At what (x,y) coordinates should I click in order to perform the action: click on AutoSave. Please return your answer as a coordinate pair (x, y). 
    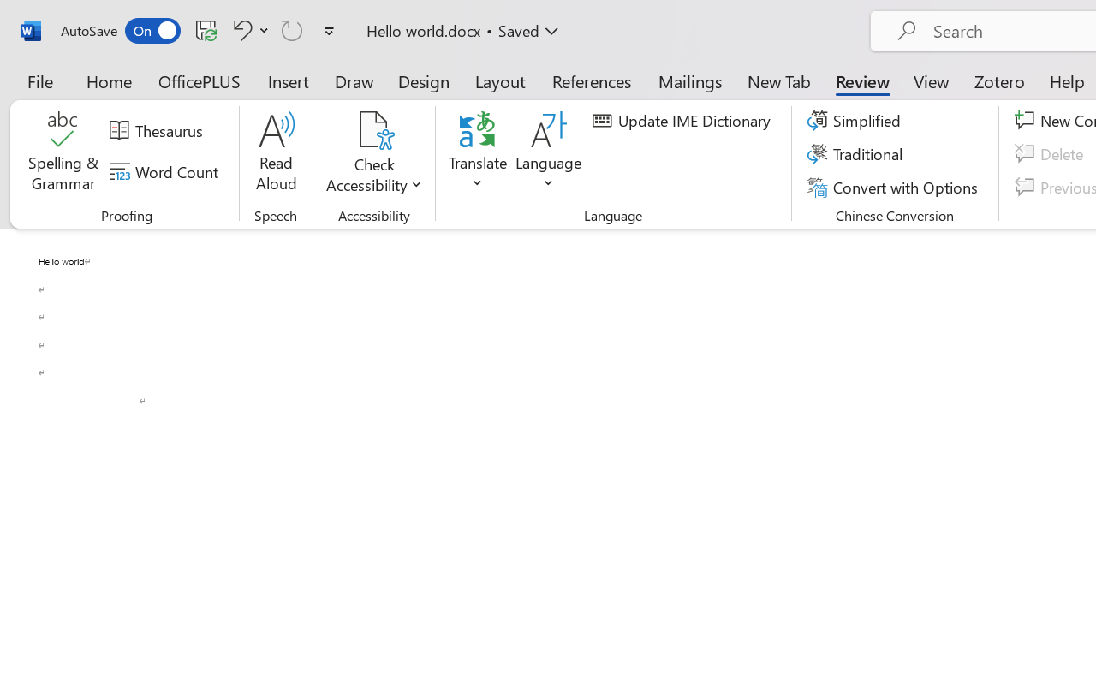
    Looking at the image, I should click on (120, 31).